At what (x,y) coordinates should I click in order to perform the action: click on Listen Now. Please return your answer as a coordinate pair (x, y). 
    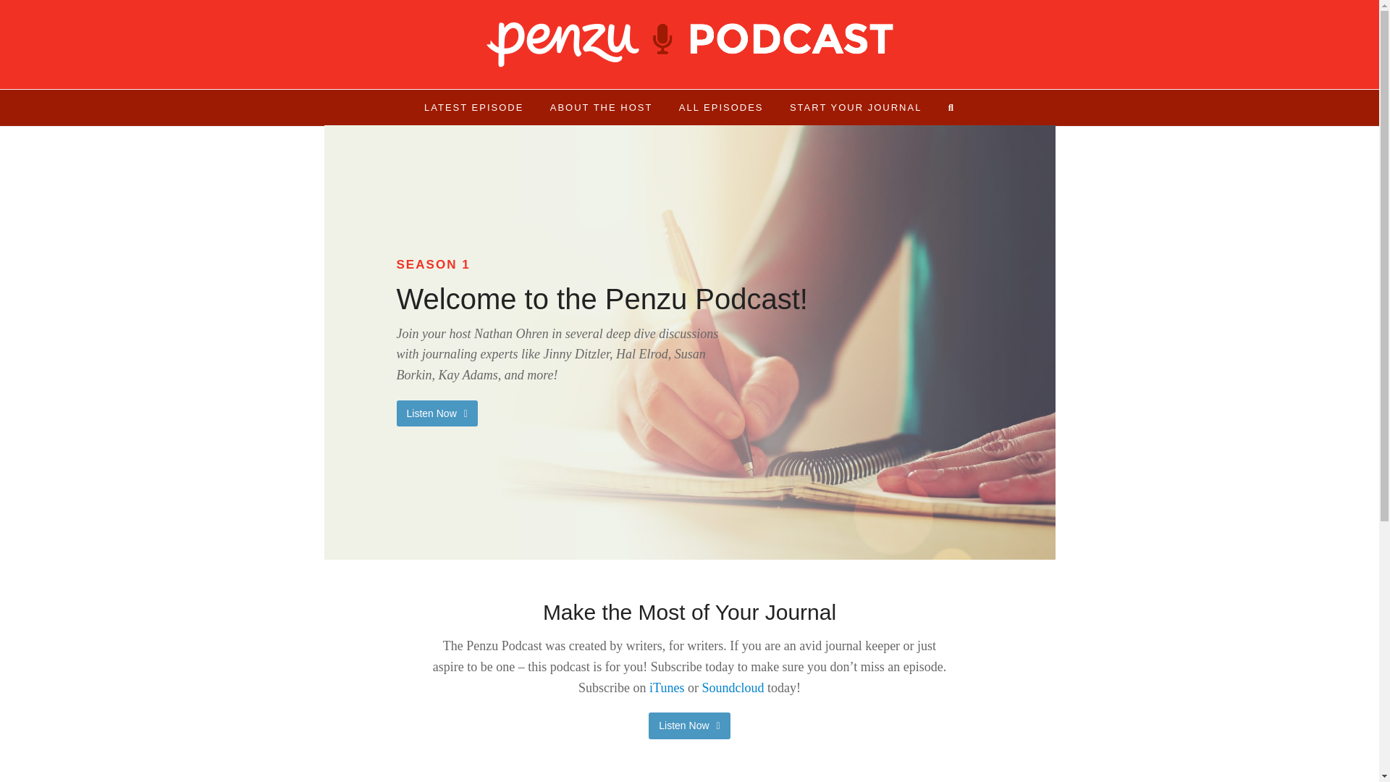
    Looking at the image, I should click on (437, 413).